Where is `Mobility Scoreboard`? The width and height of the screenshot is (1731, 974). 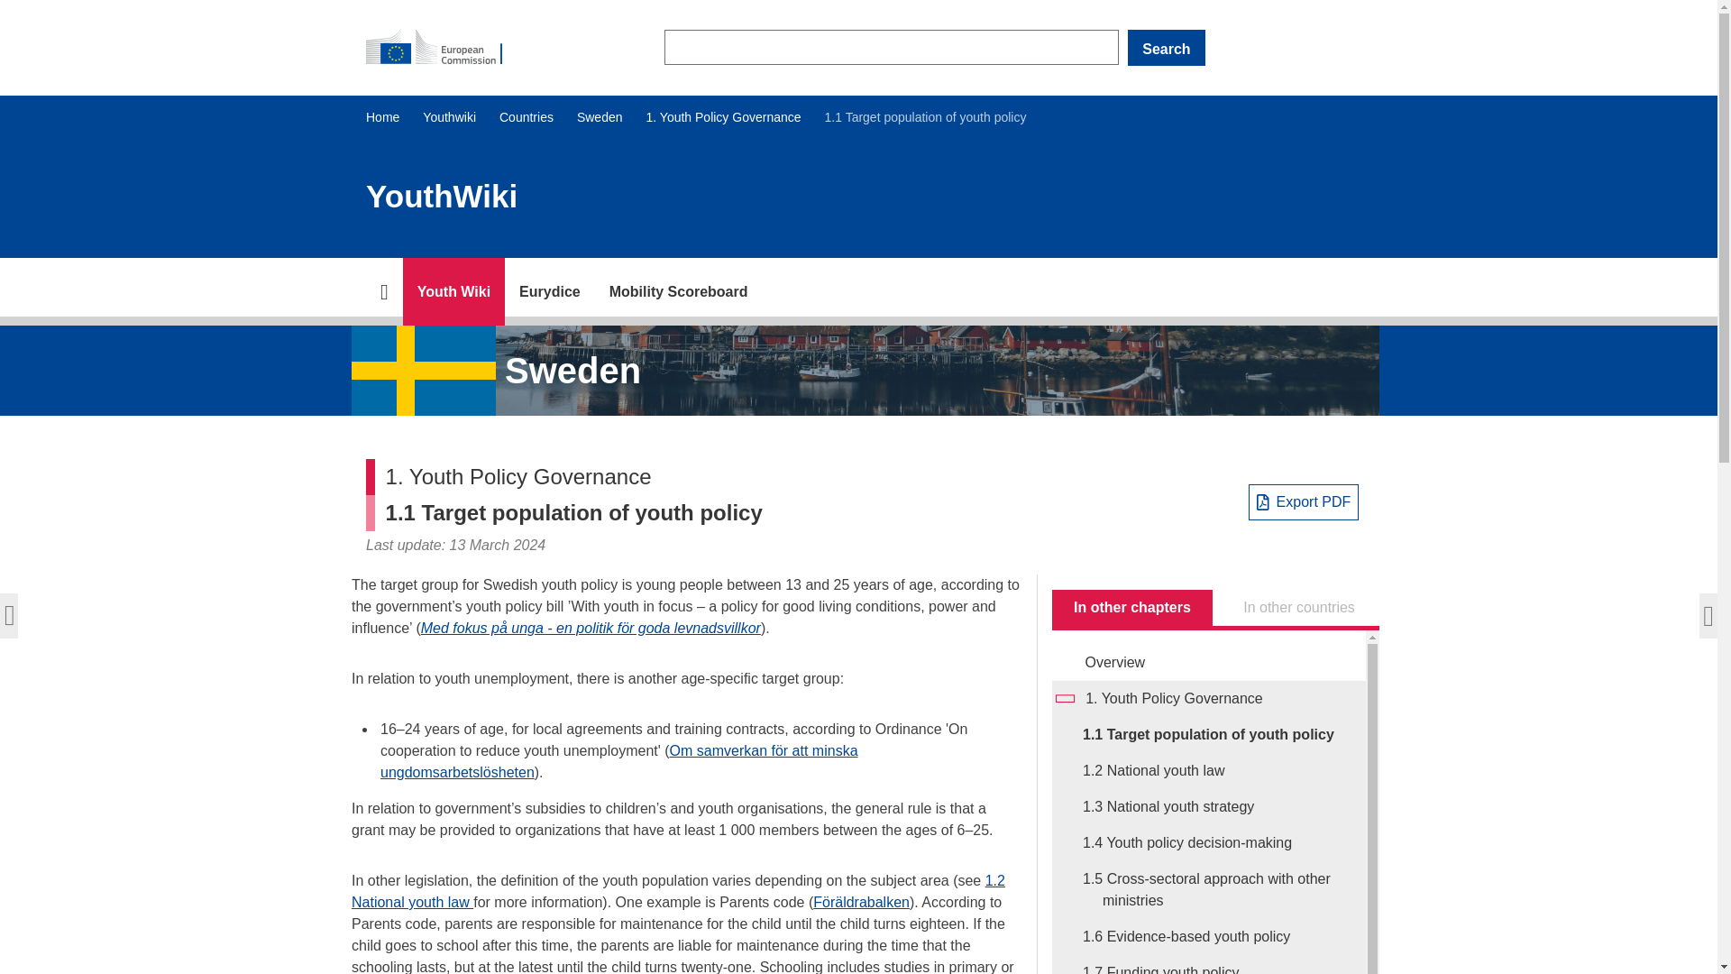 Mobility Scoreboard is located at coordinates (679, 291).